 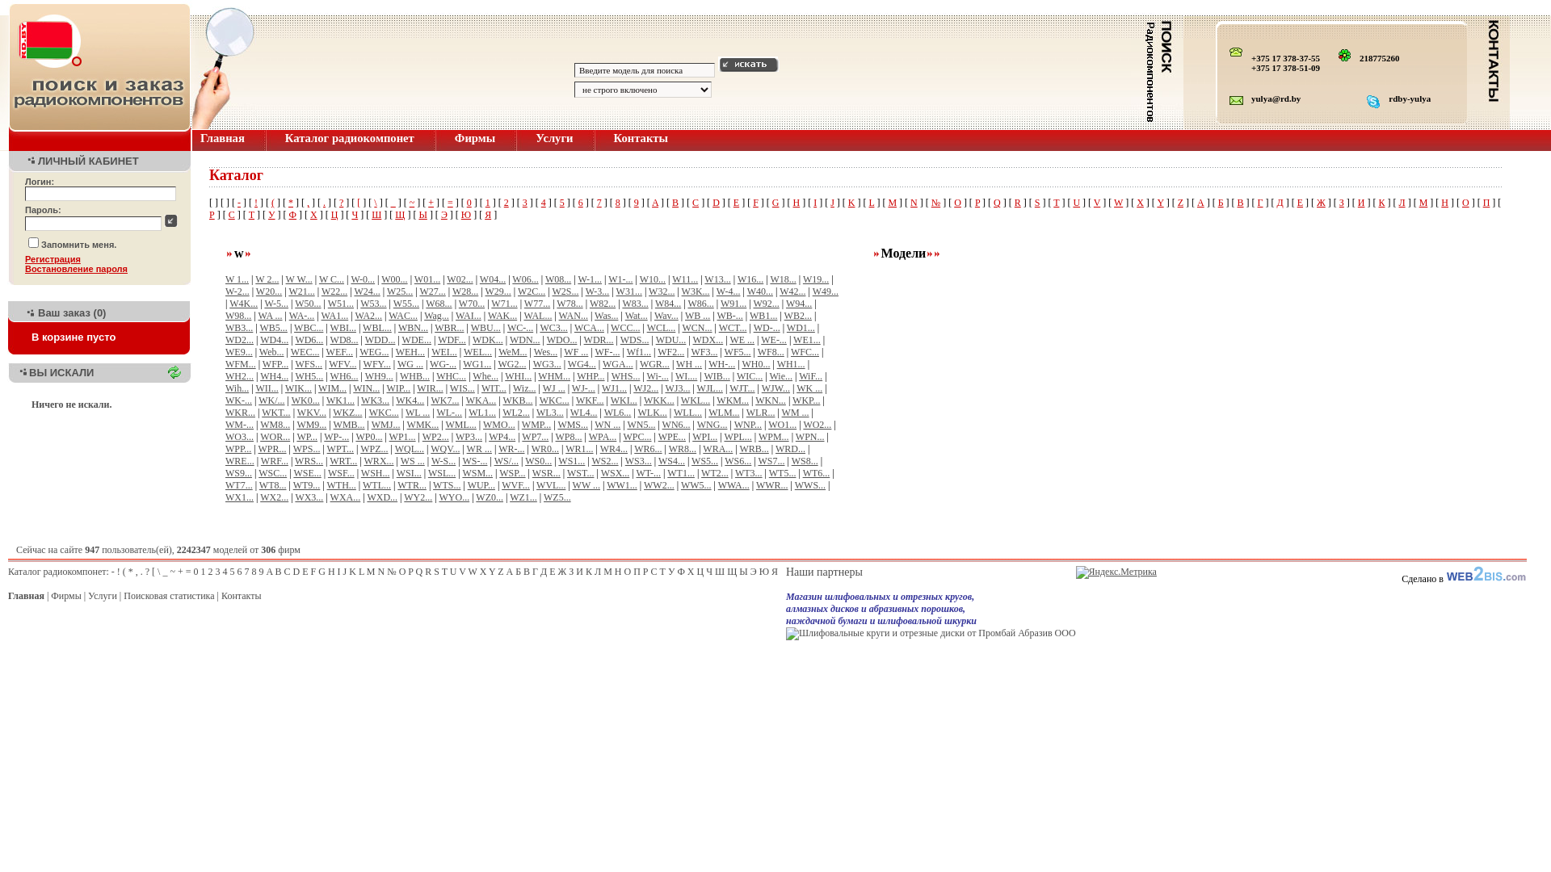 I want to click on WTS..., so click(x=447, y=485).